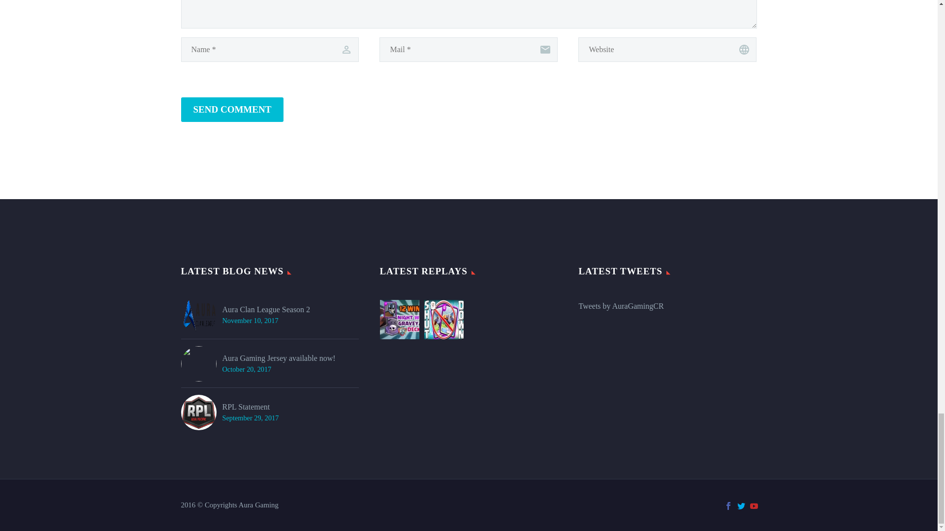  What do you see at coordinates (232, 109) in the screenshot?
I see `SEND COMMENT` at bounding box center [232, 109].